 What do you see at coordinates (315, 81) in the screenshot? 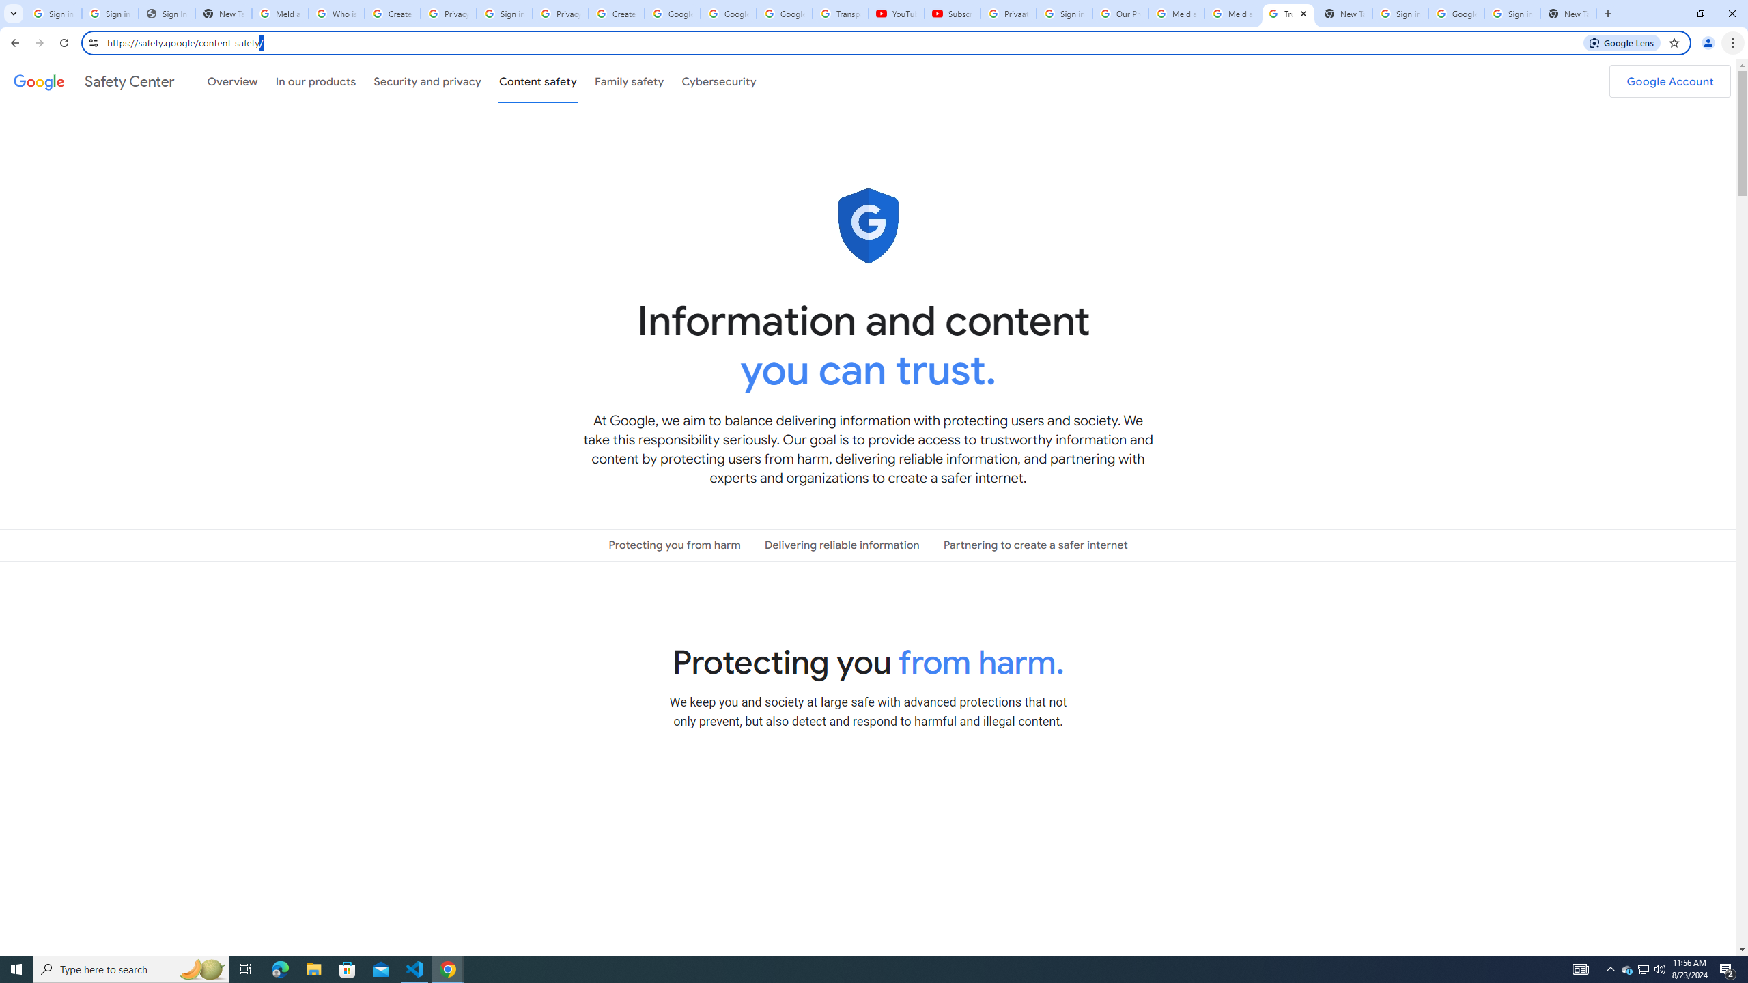
I see `In our products` at bounding box center [315, 81].